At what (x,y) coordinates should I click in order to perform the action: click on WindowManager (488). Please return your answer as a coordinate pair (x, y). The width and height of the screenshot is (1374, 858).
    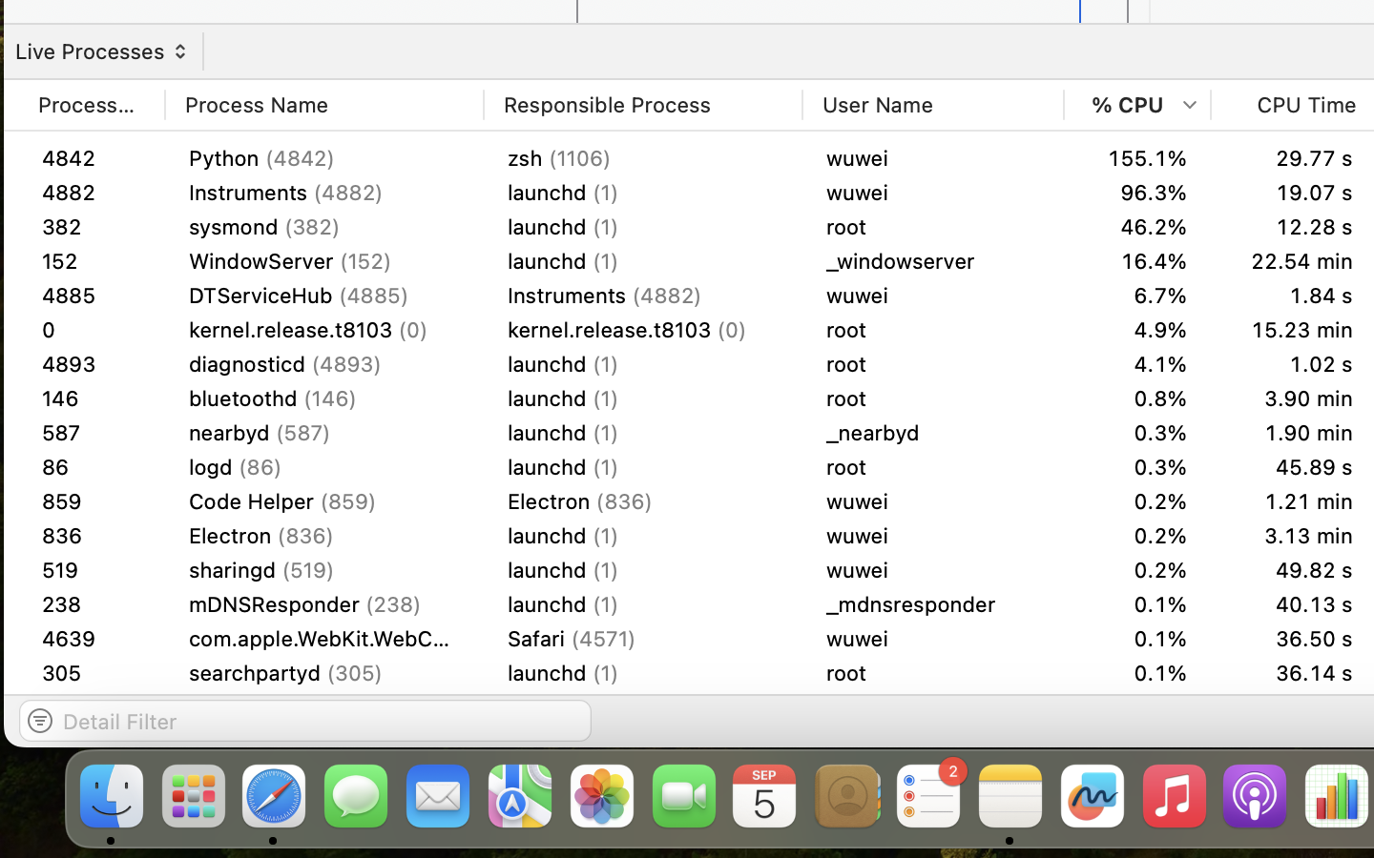
    Looking at the image, I should click on (324, 433).